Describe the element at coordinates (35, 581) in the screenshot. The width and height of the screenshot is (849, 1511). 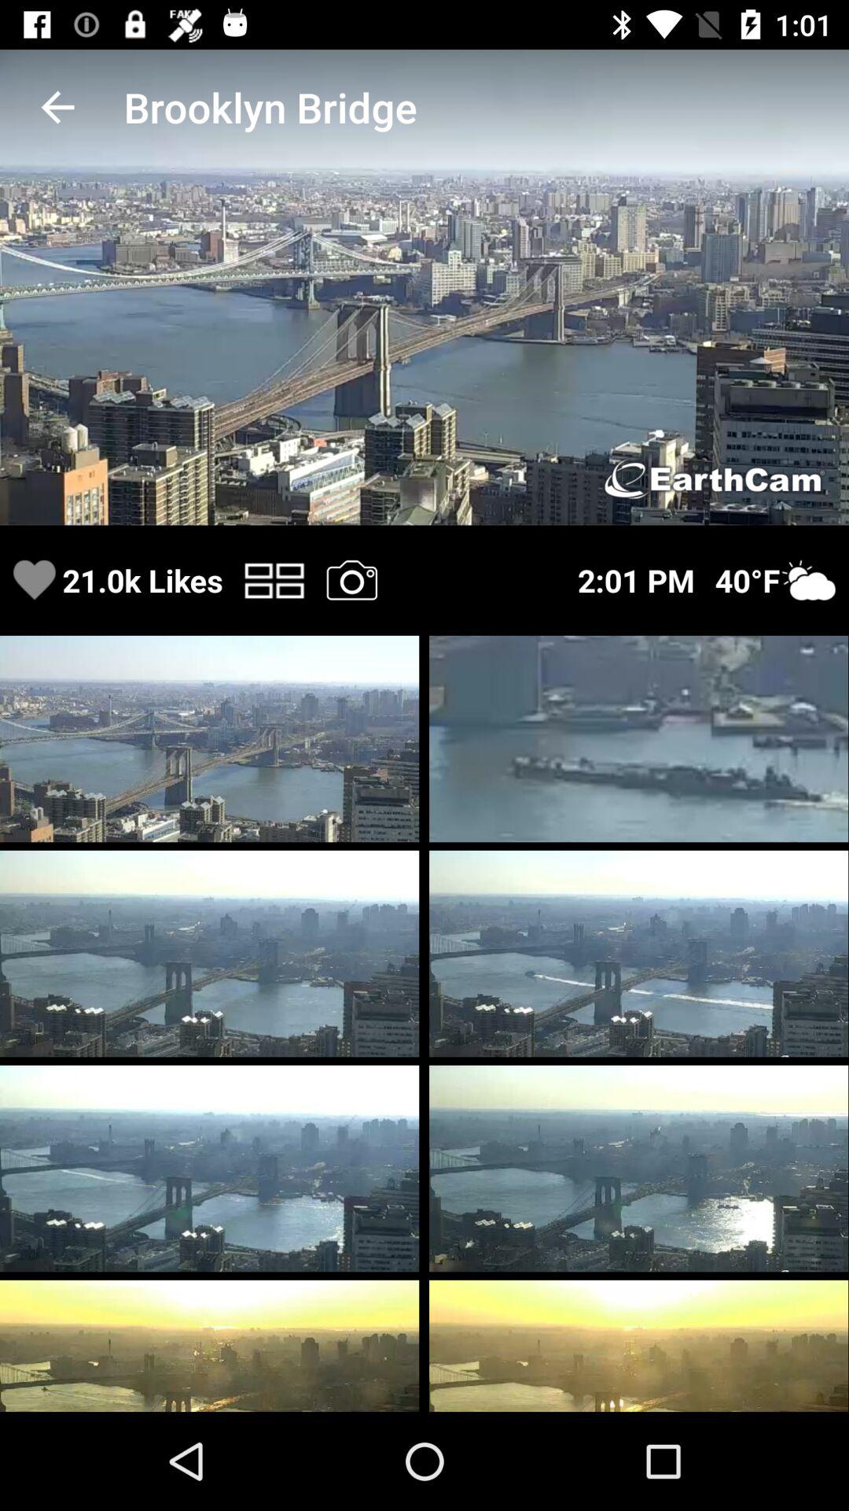
I see `heart symbol` at that location.